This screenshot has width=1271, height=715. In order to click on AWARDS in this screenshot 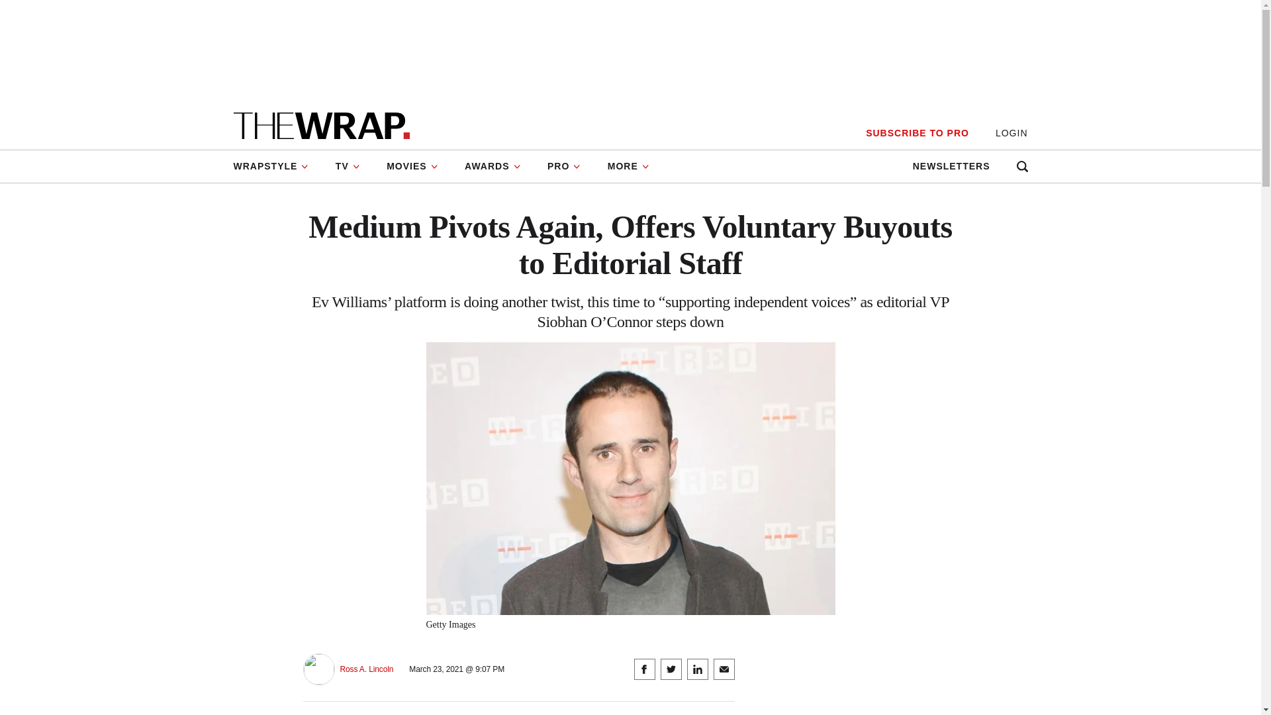, I will do `click(493, 166)`.